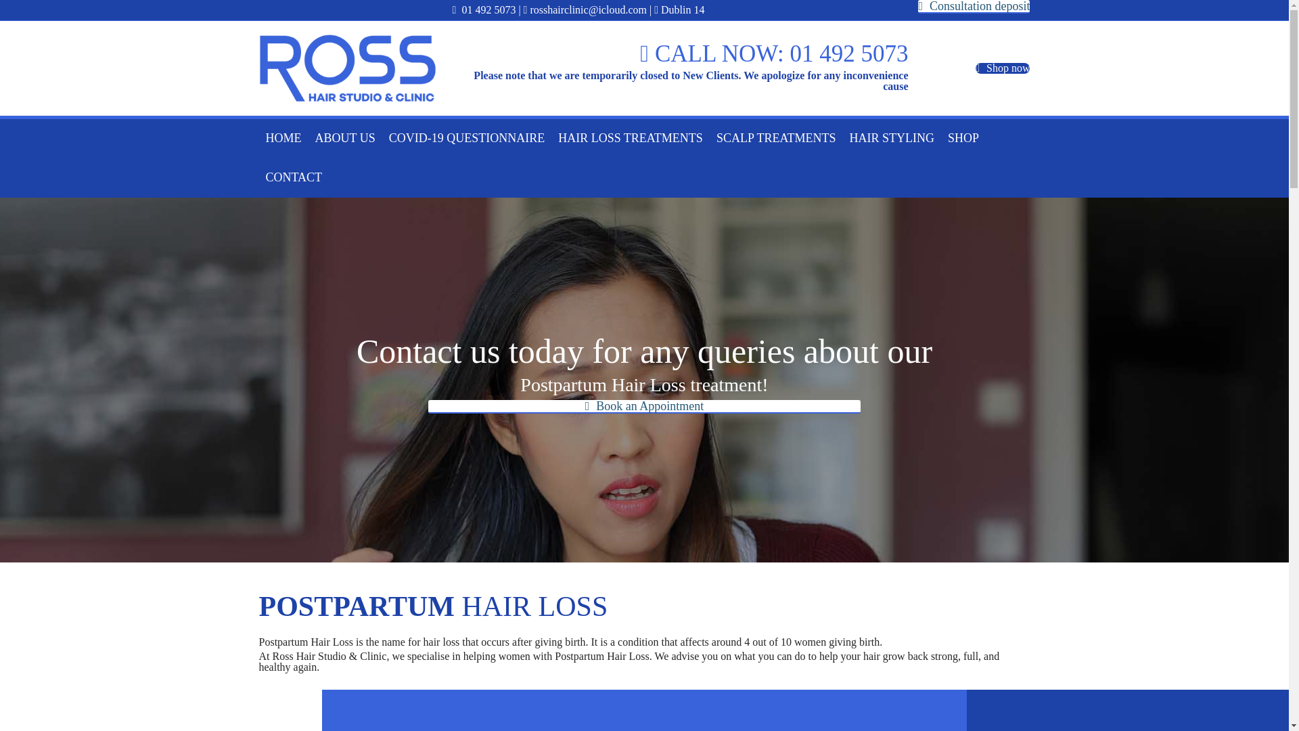 Image resolution: width=1299 pixels, height=731 pixels. I want to click on Book an Appointment, so click(644, 406).